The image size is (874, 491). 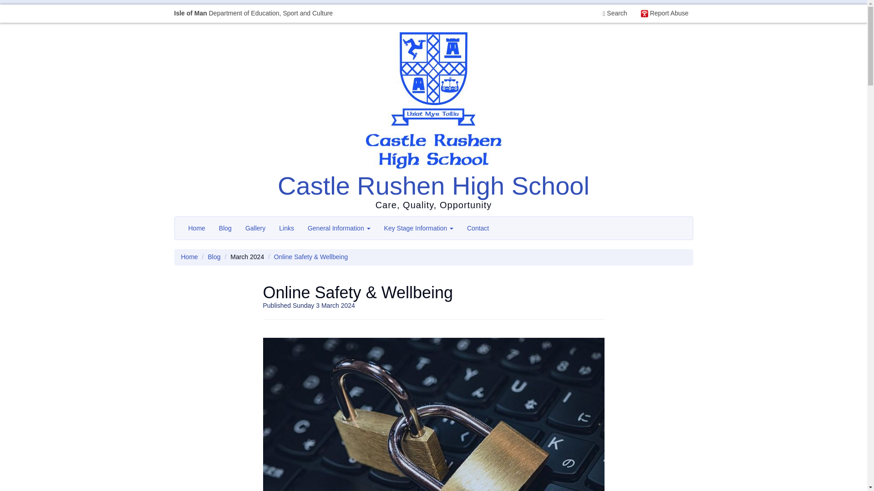 What do you see at coordinates (615, 13) in the screenshot?
I see `Search` at bounding box center [615, 13].